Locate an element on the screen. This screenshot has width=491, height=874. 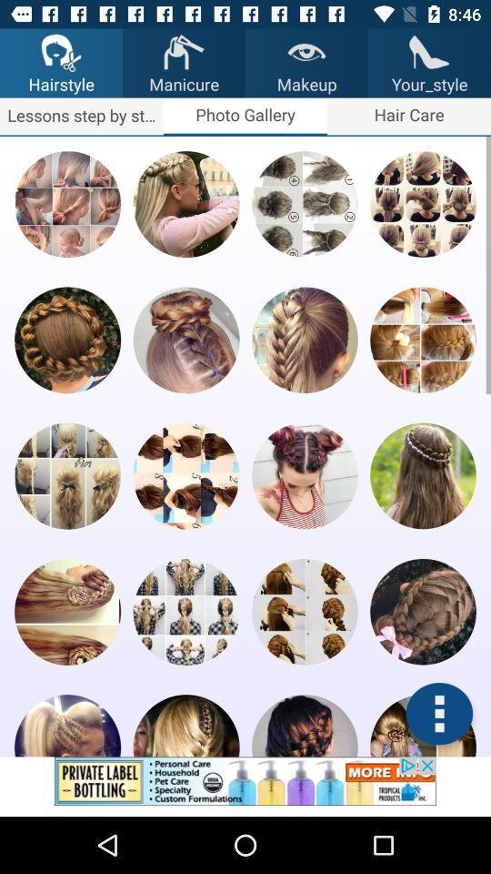
select the hairstyle is located at coordinates (305, 475).